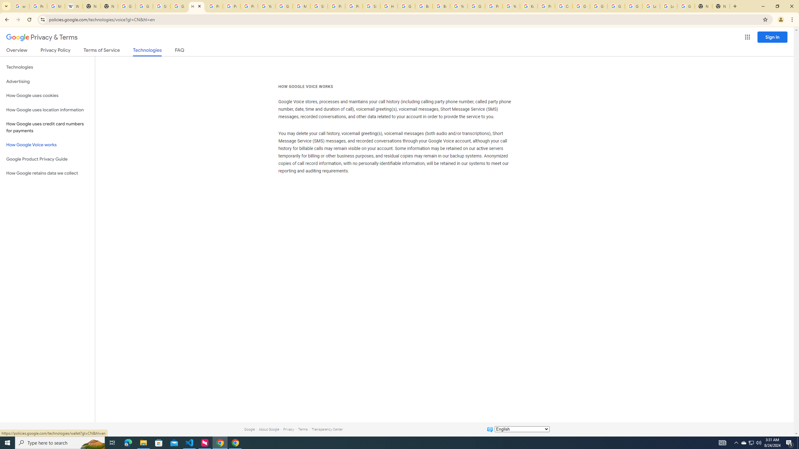 Image resolution: width=799 pixels, height=449 pixels. What do you see at coordinates (424, 6) in the screenshot?
I see `Brand Resource Center` at bounding box center [424, 6].